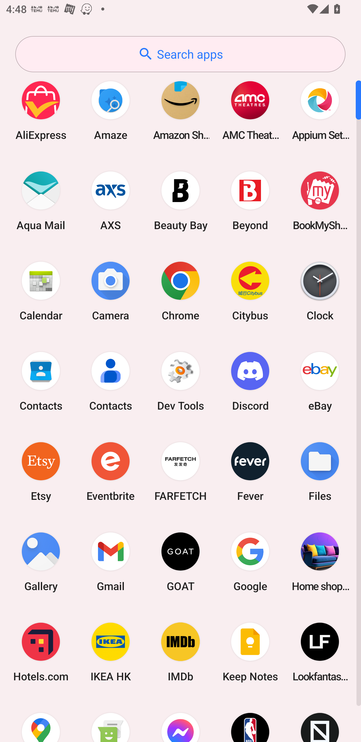 The width and height of the screenshot is (361, 742). Describe the element at coordinates (250, 652) in the screenshot. I see `Keep Notes` at that location.